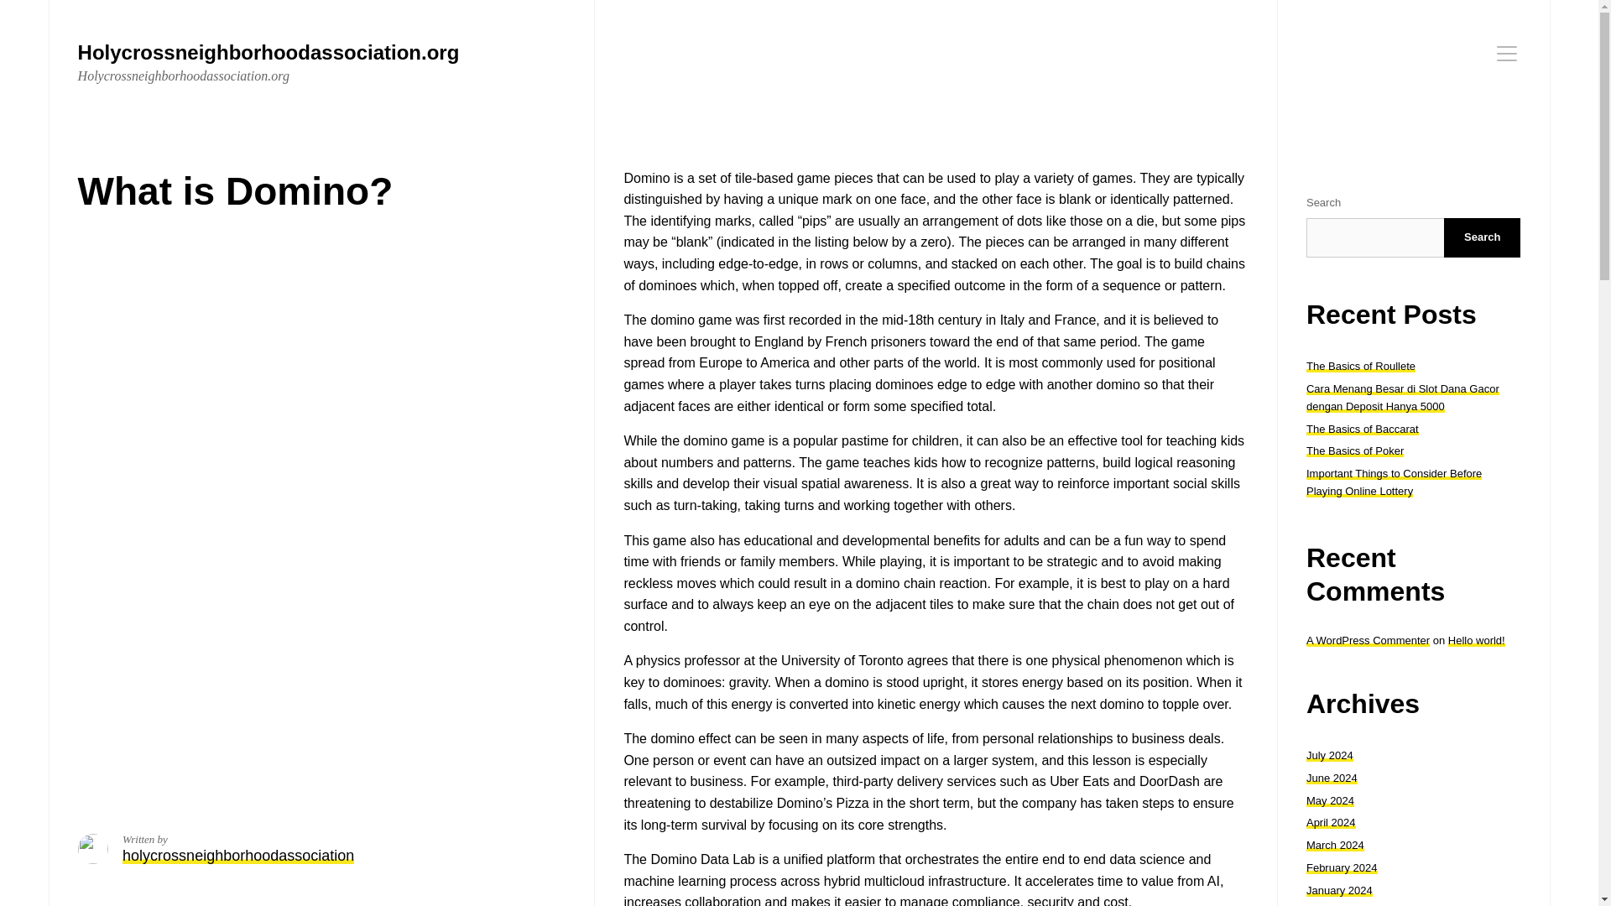 The height and width of the screenshot is (906, 1611). I want to click on Important Things to Consider Before Playing Online Lottery, so click(1395, 482).